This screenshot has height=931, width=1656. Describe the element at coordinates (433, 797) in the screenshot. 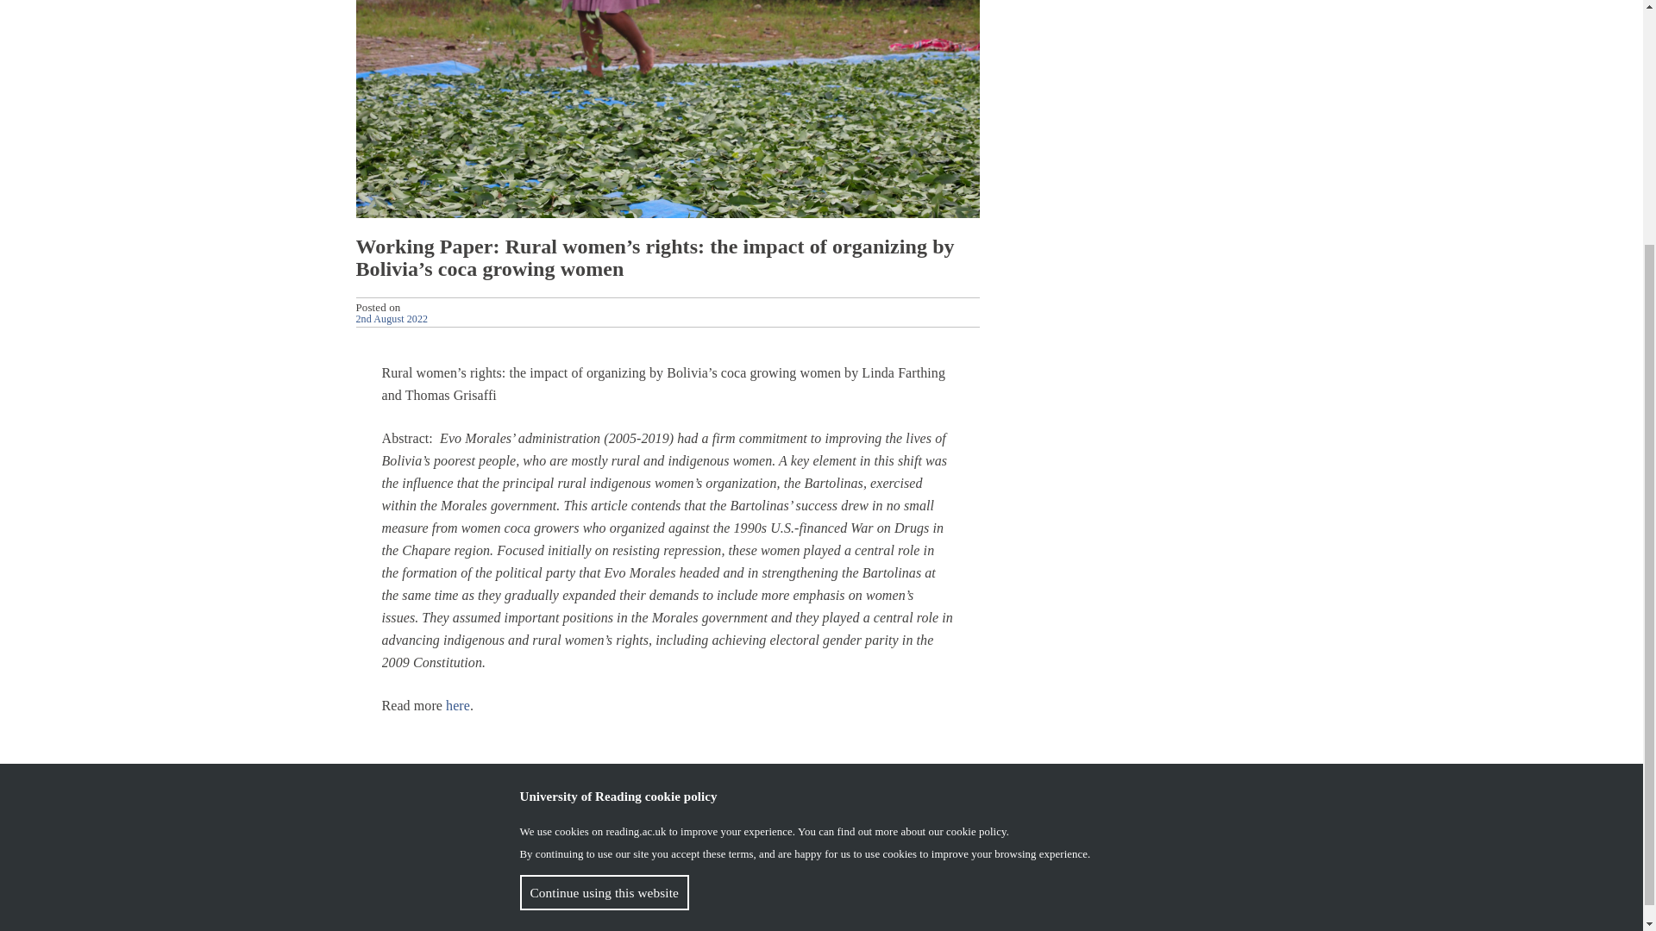

I see `Mastodon` at that location.